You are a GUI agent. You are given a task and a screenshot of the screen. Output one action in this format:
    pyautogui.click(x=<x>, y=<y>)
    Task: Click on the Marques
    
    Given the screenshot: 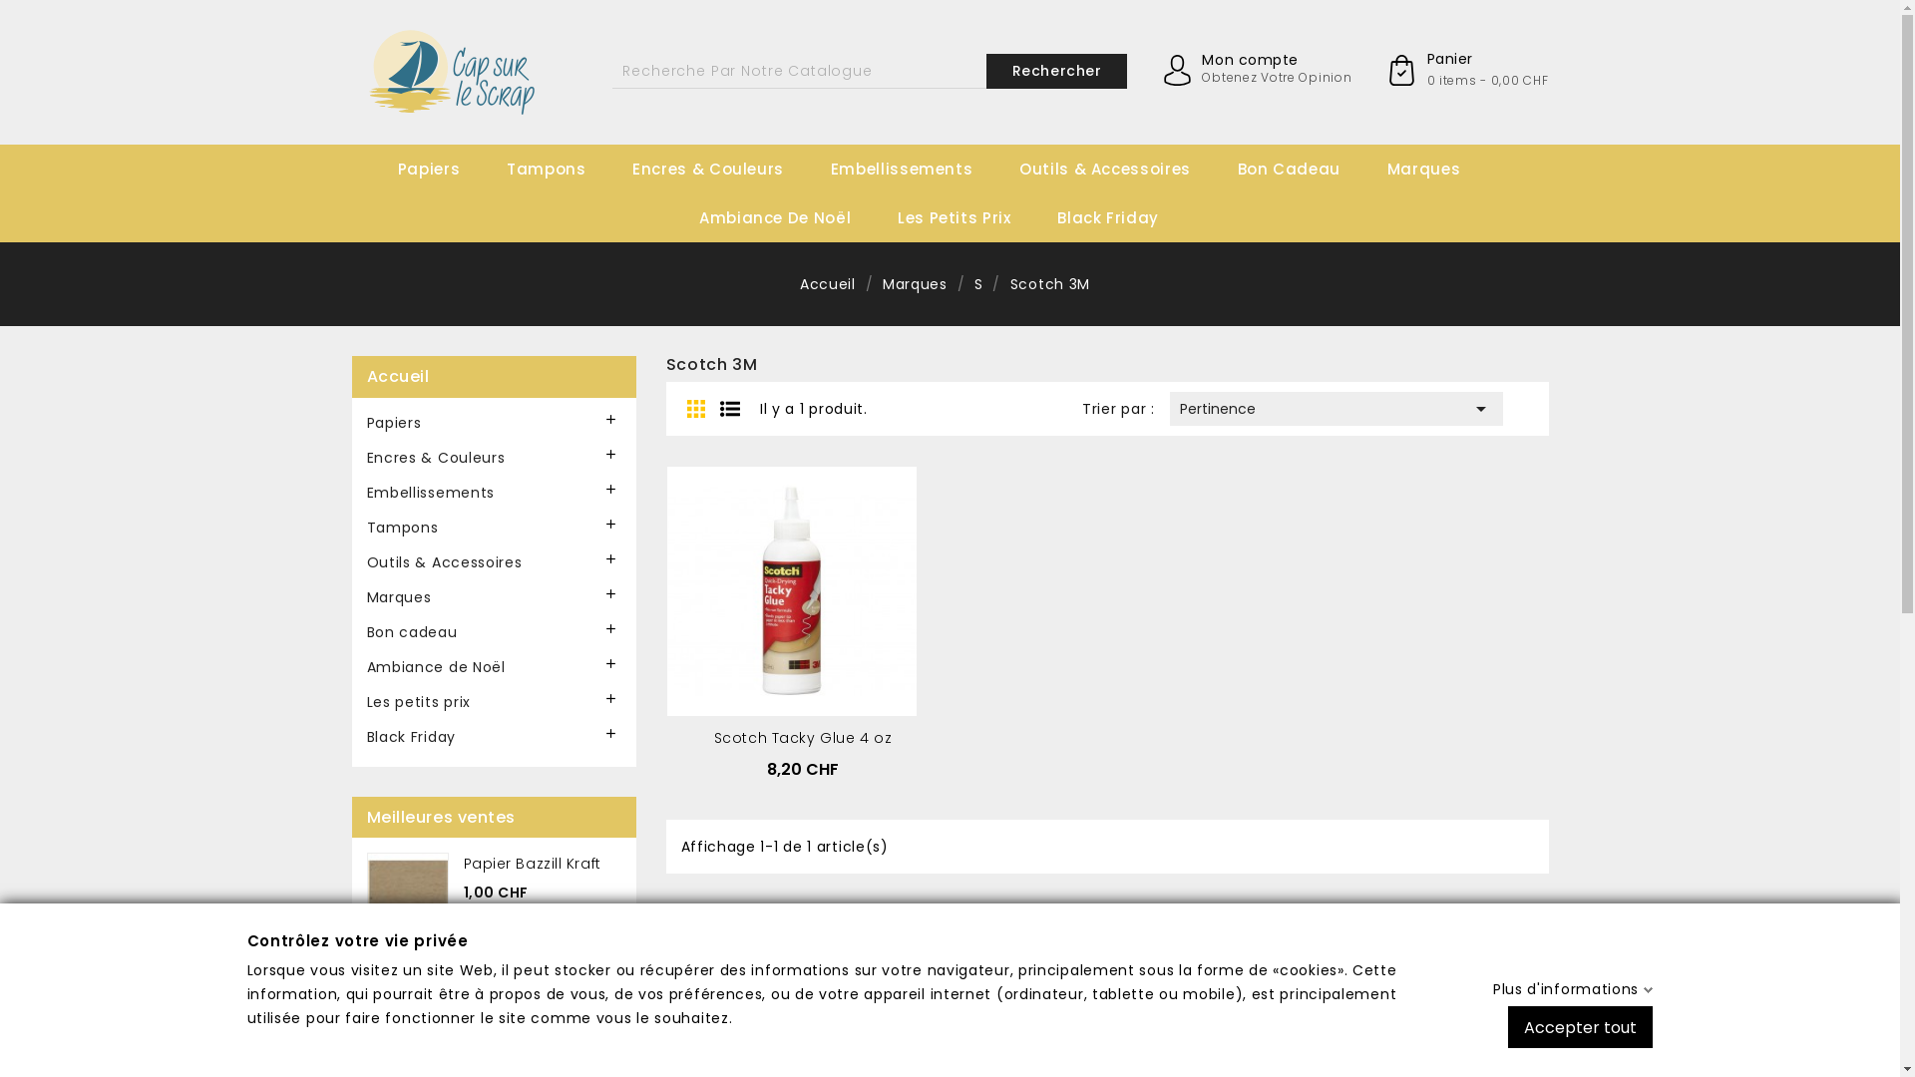 What is the action you would take?
    pyautogui.click(x=1444, y=170)
    